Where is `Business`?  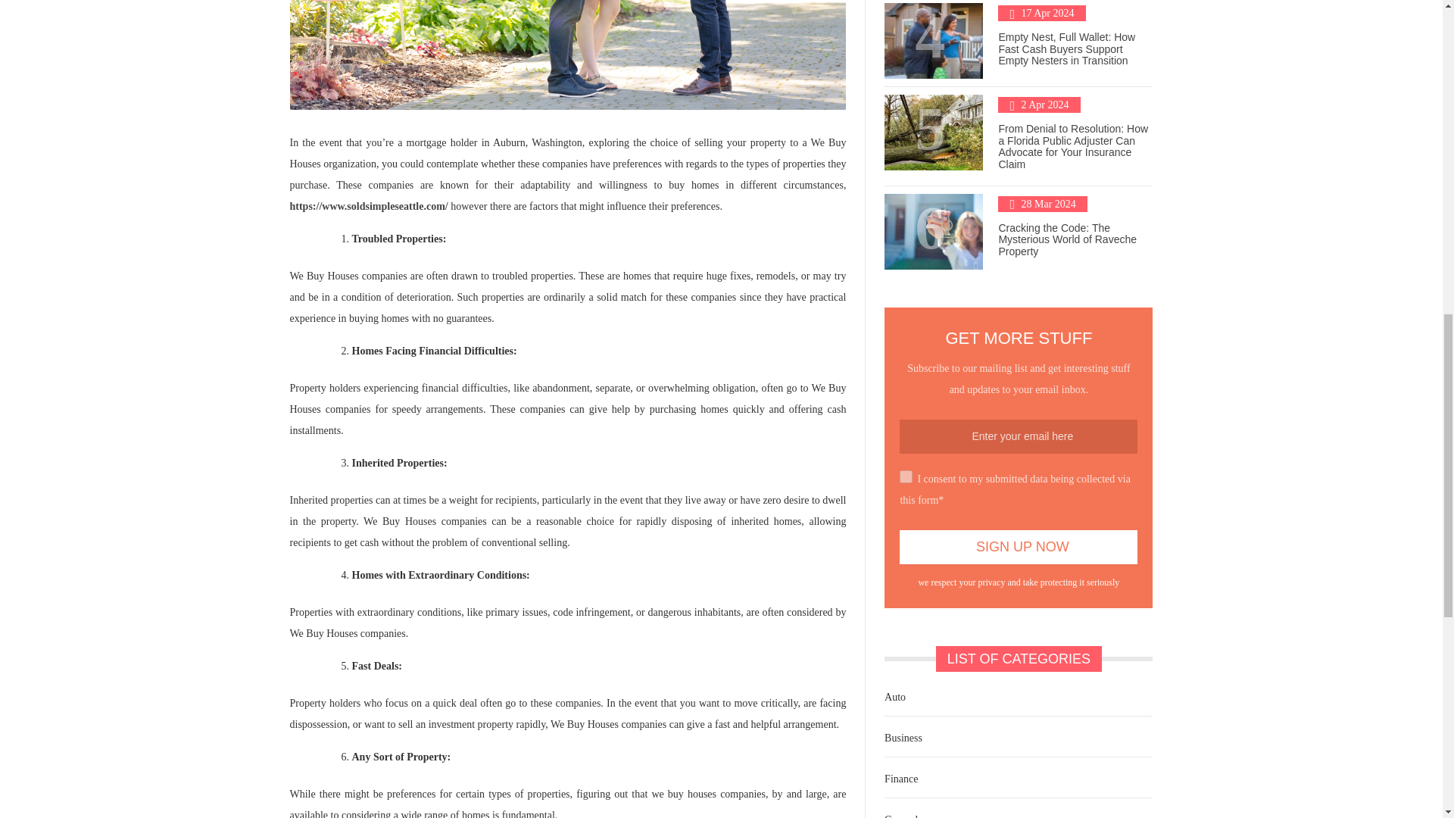
Business is located at coordinates (901, 738).